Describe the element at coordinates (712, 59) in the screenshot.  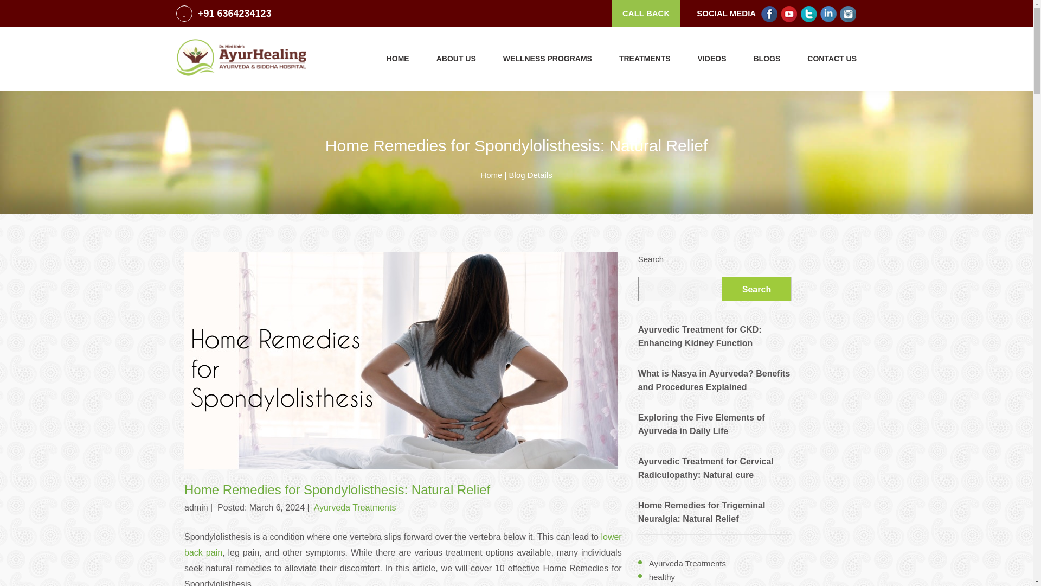
I see `VIDEOS` at that location.